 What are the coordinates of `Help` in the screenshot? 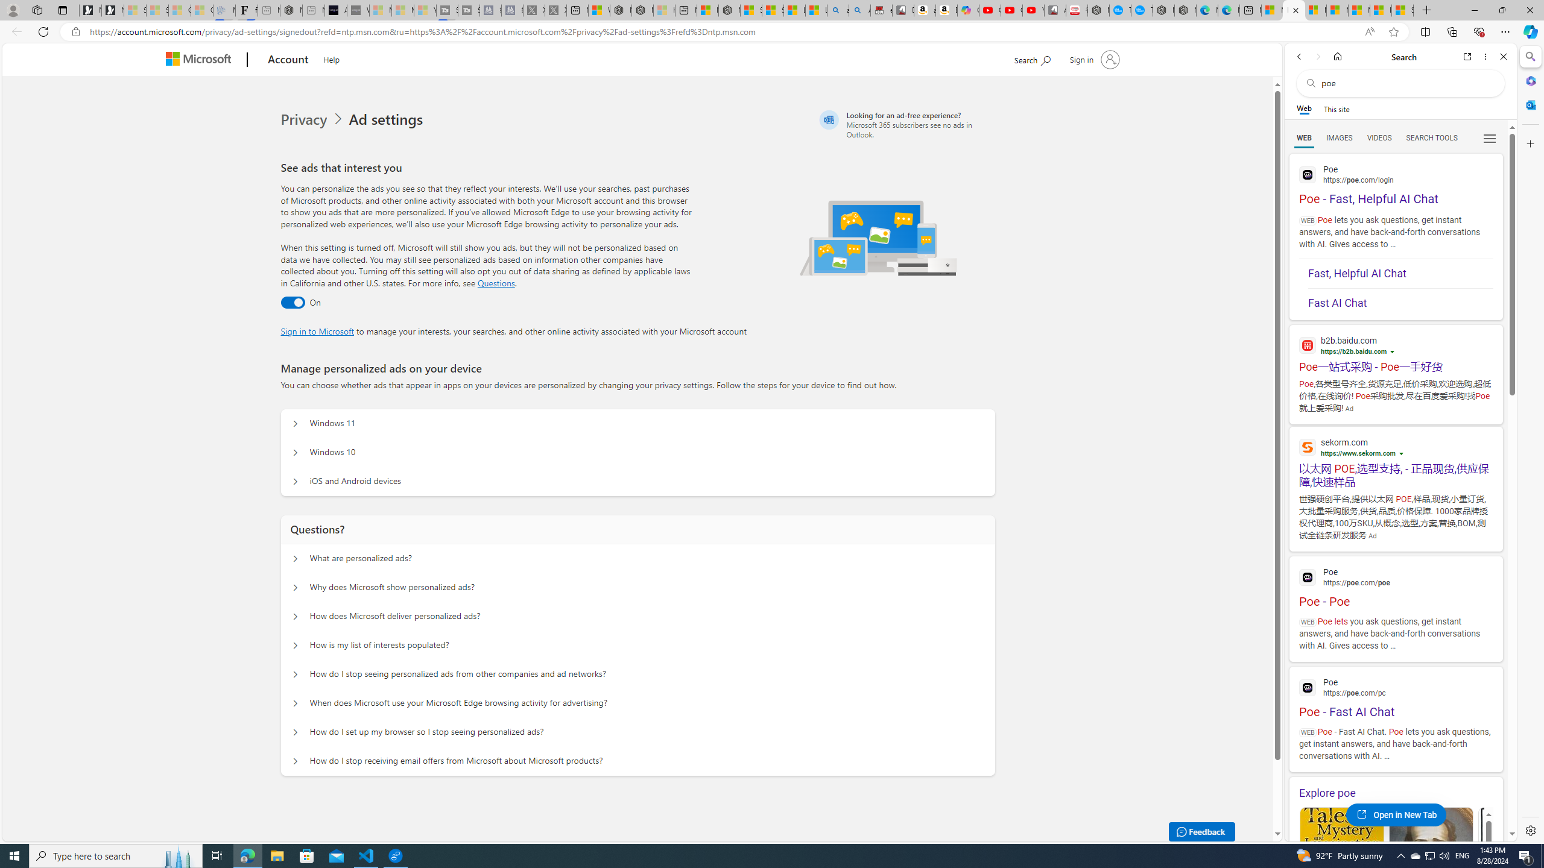 It's located at (332, 58).